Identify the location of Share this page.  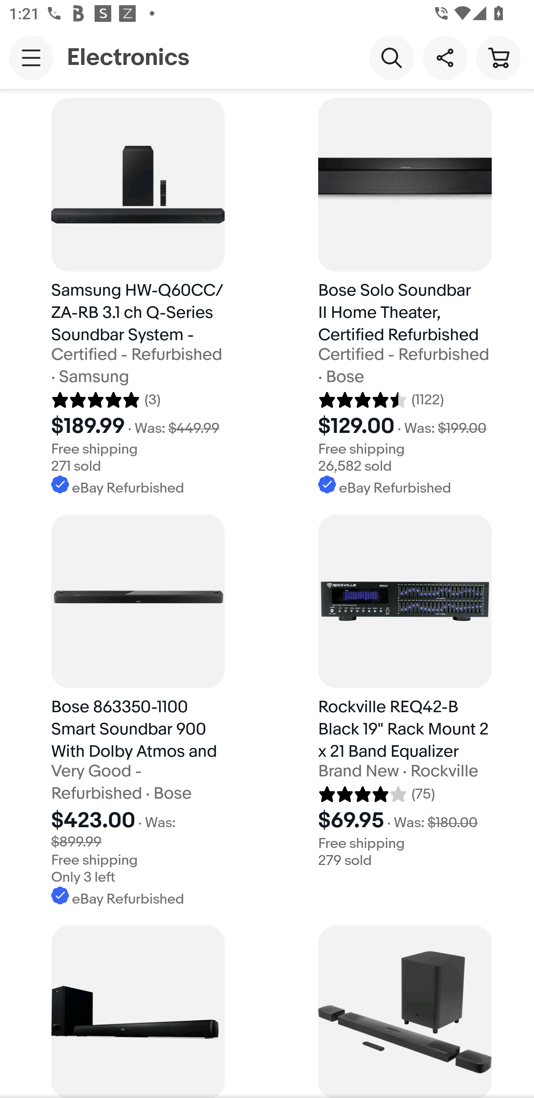
(445, 57).